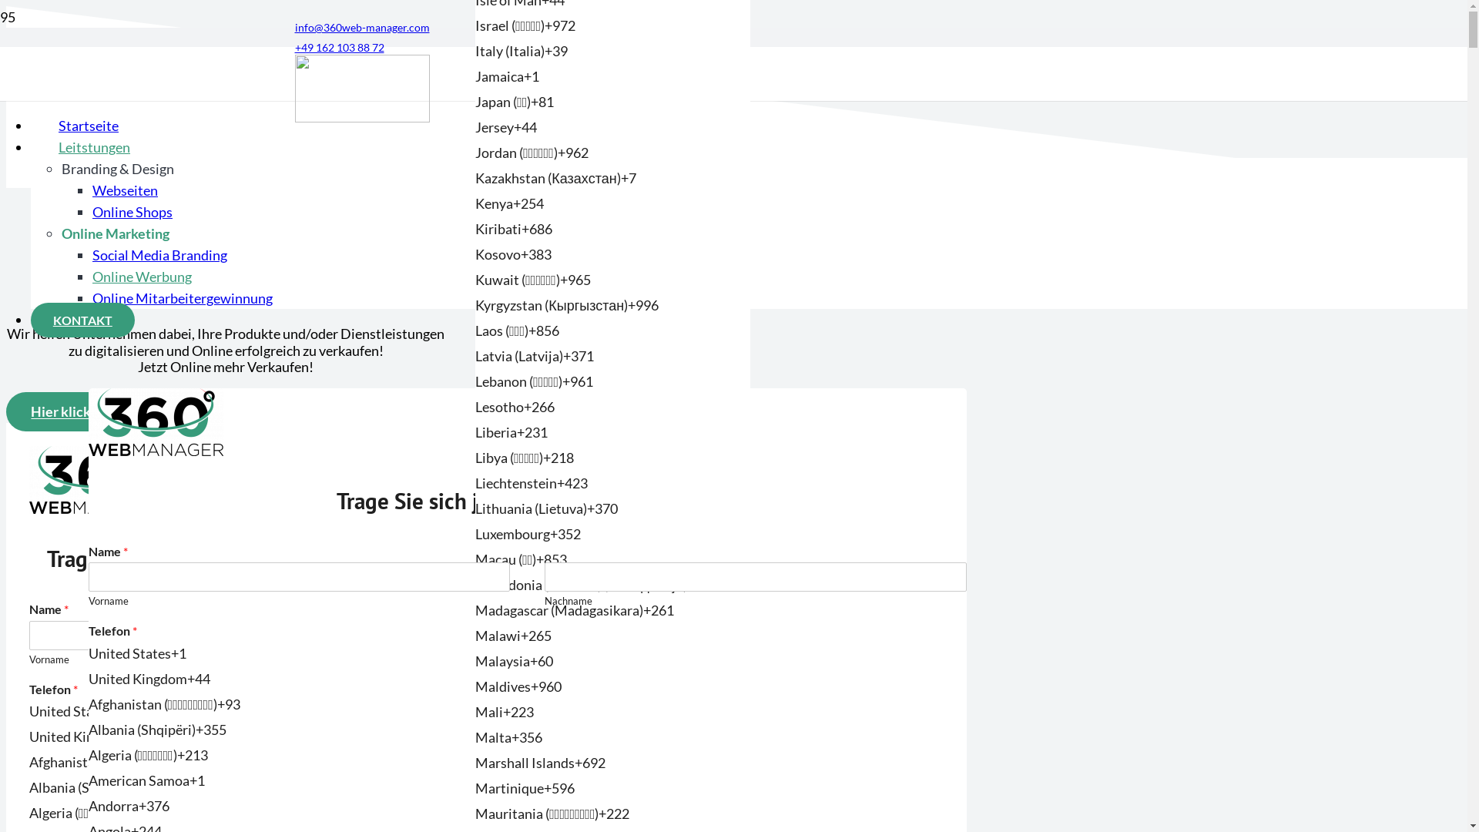  Describe the element at coordinates (125, 190) in the screenshot. I see `Webseiten` at that location.